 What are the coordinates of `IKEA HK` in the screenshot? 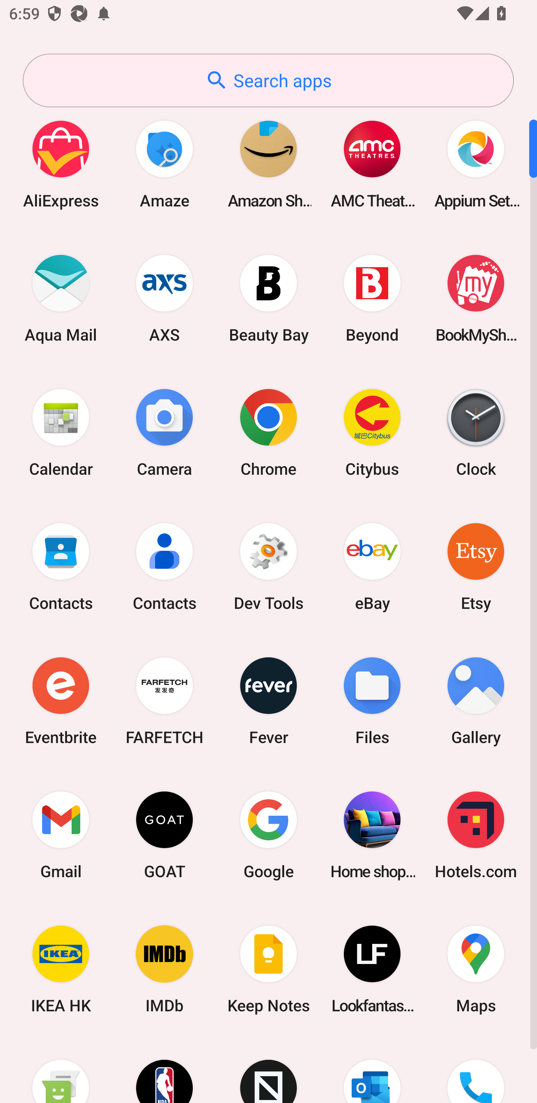 It's located at (61, 970).